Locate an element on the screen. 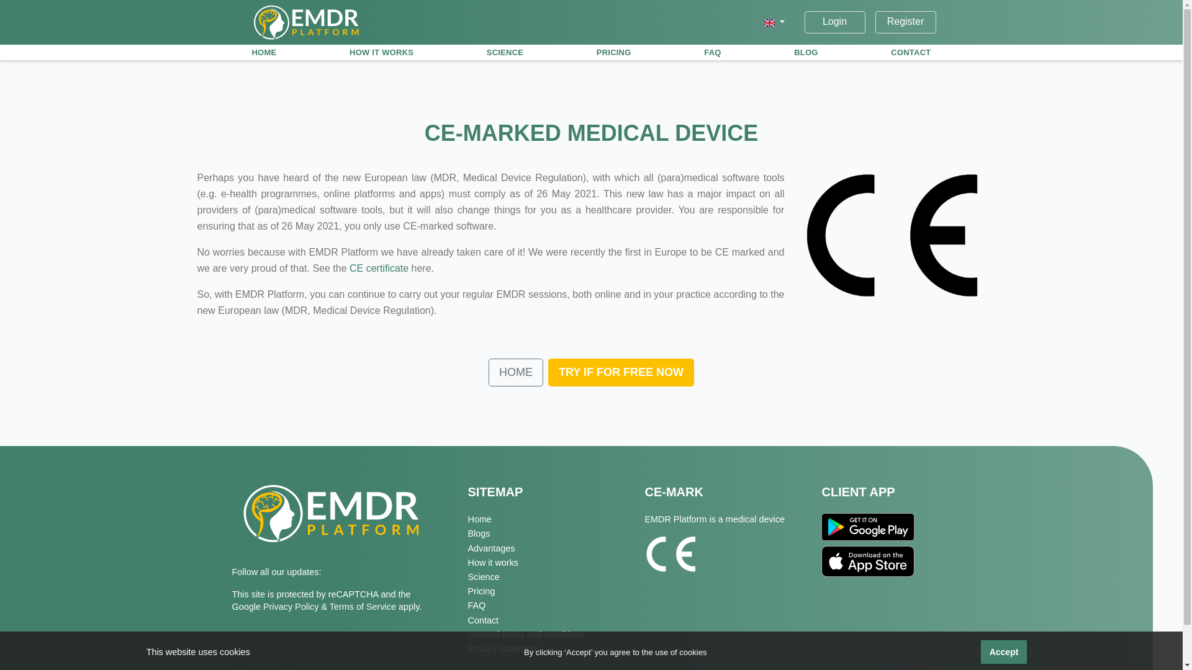 This screenshot has width=1192, height=670. Privacy Policy is located at coordinates (292, 607).